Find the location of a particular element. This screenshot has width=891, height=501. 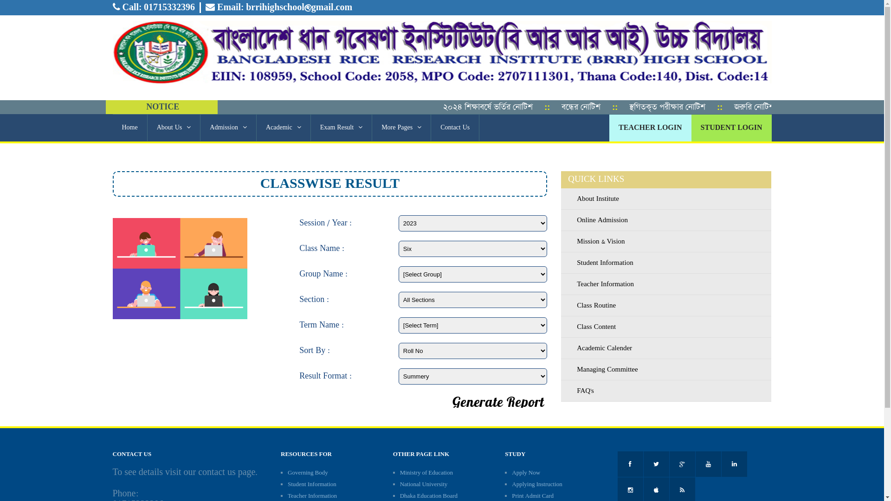

Admission is located at coordinates (228, 128).